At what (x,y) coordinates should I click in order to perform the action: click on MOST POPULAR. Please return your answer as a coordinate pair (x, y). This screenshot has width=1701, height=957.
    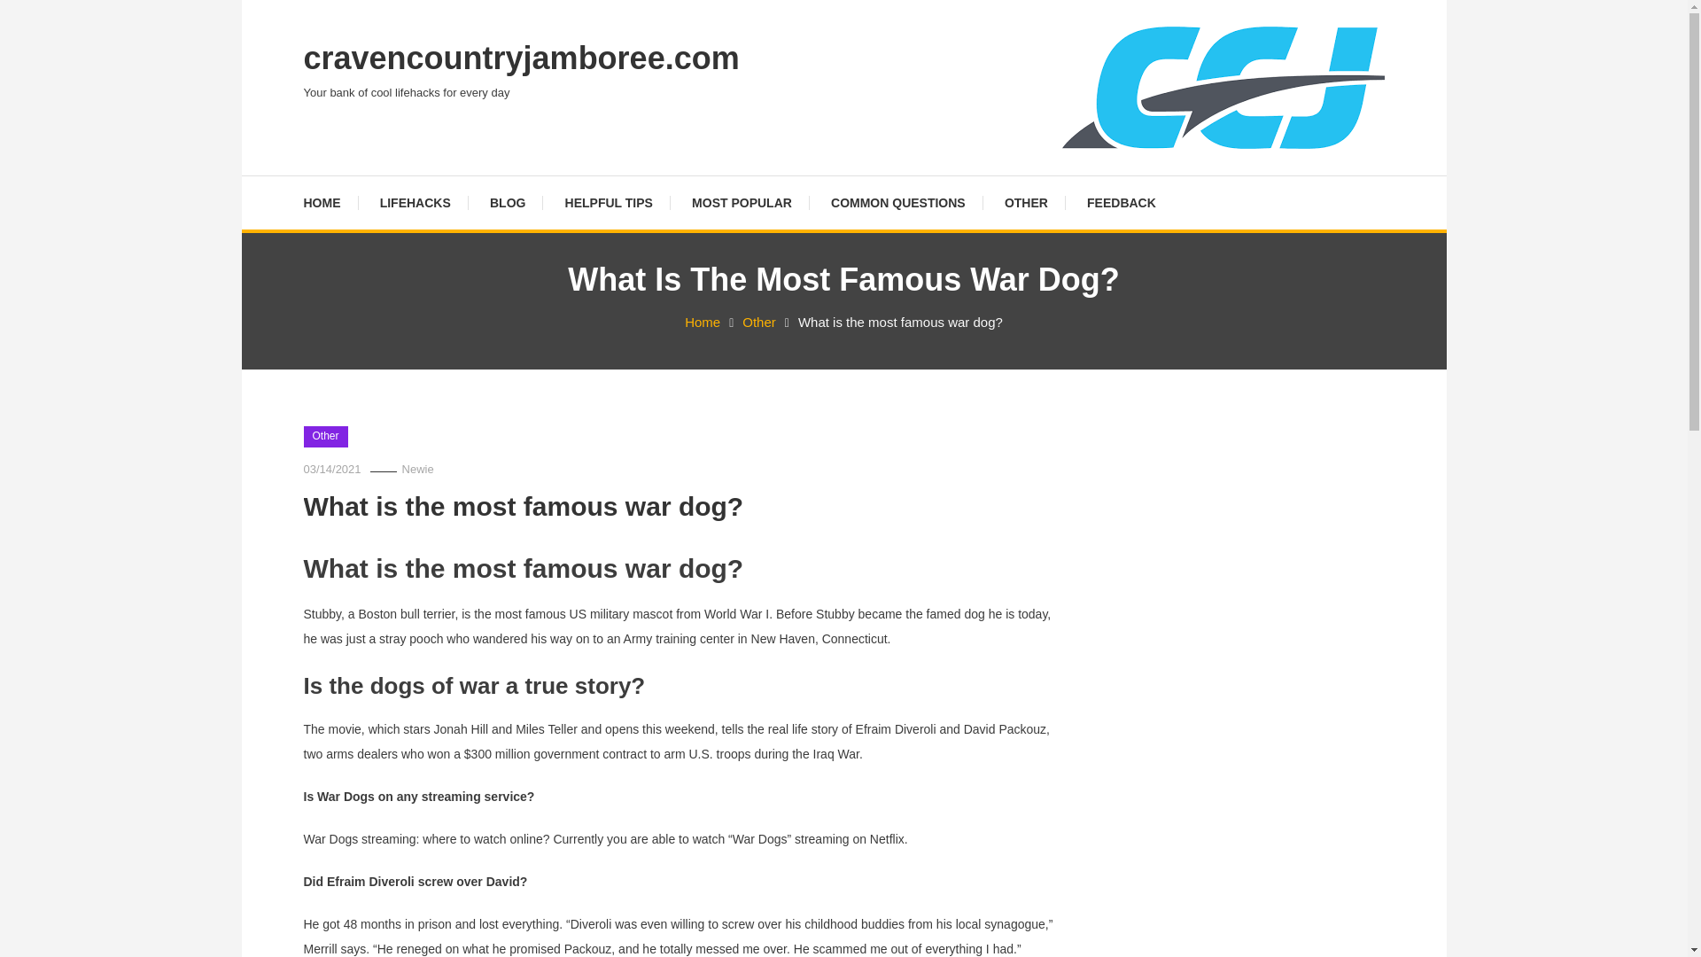
    Looking at the image, I should click on (741, 202).